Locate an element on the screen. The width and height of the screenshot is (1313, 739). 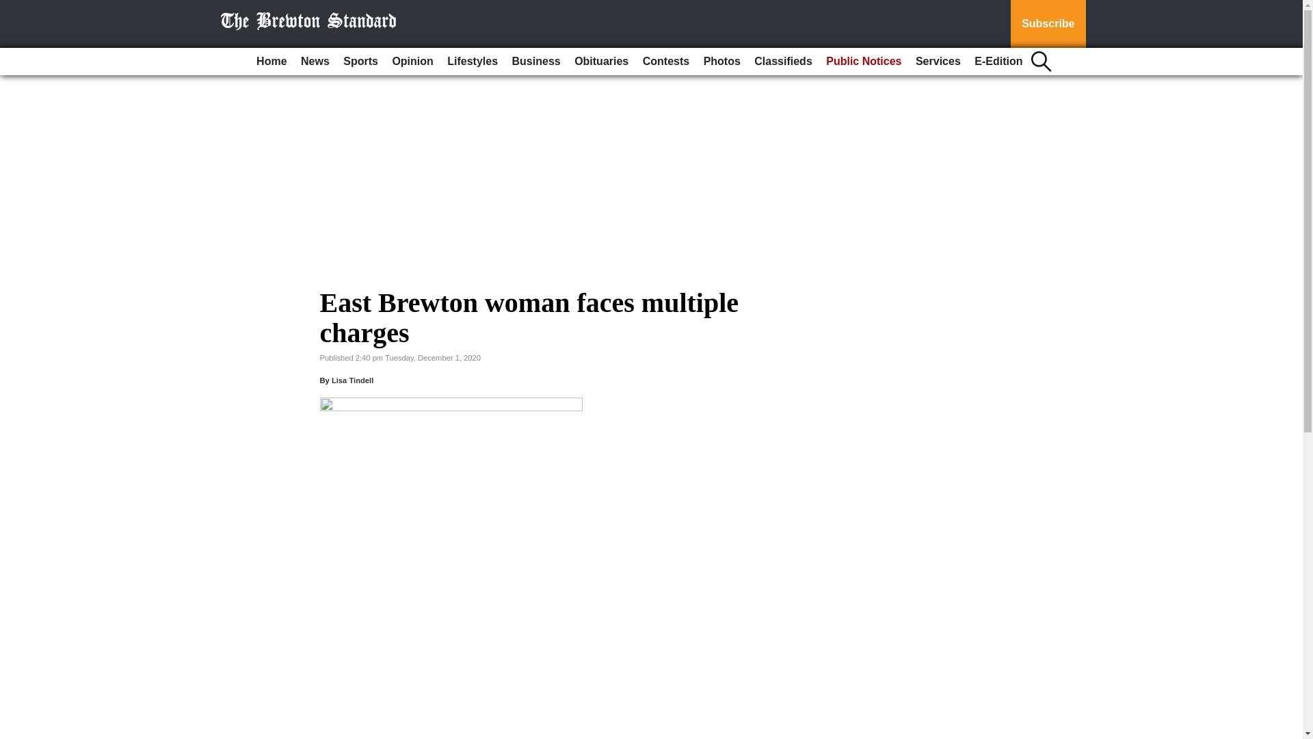
Sports is located at coordinates (360, 62).